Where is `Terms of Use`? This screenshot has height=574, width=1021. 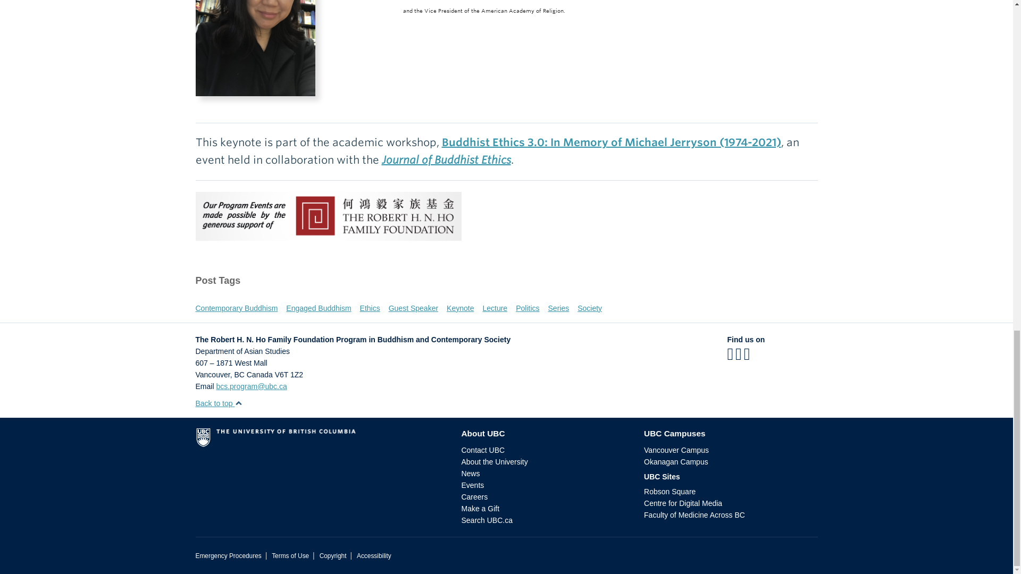
Terms of Use is located at coordinates (290, 556).